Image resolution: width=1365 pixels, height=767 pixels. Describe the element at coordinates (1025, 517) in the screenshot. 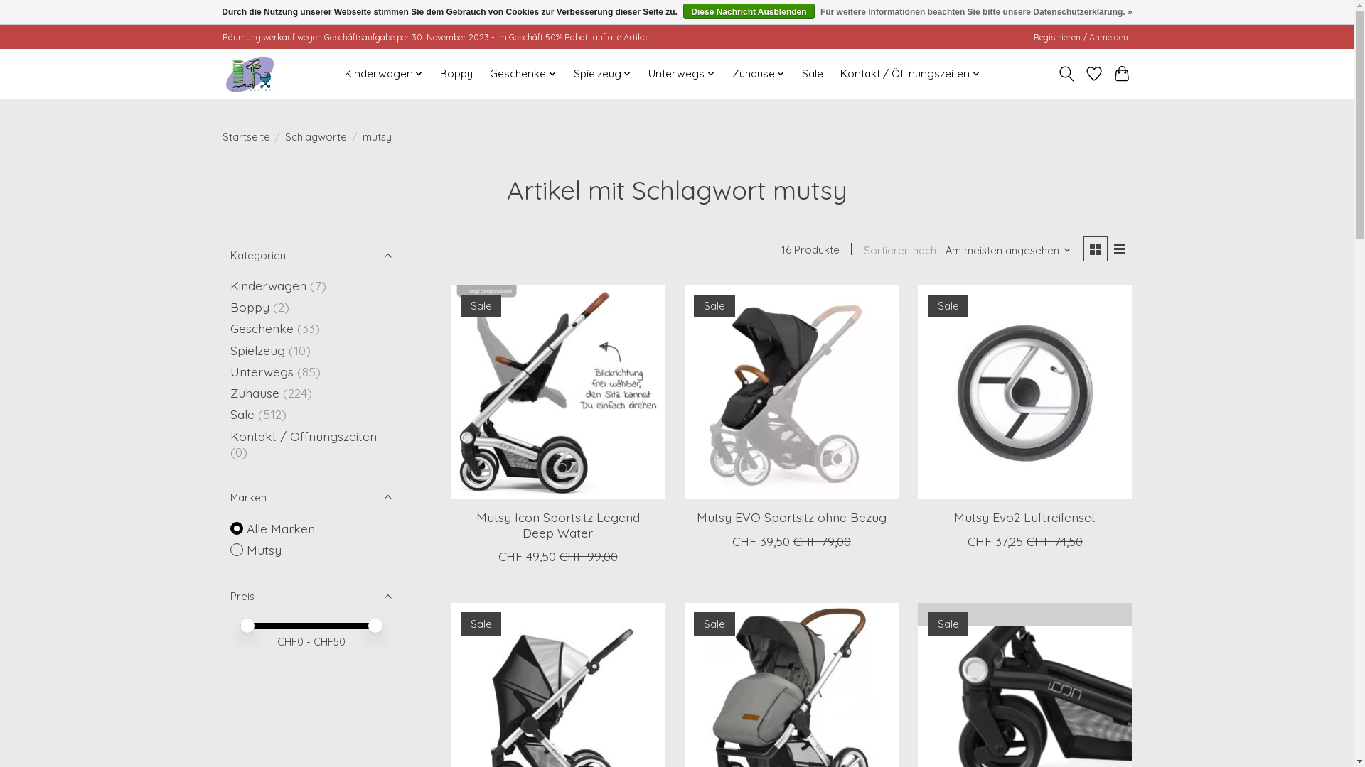

I see `Mutsy Evo2 Luftreifenset` at that location.